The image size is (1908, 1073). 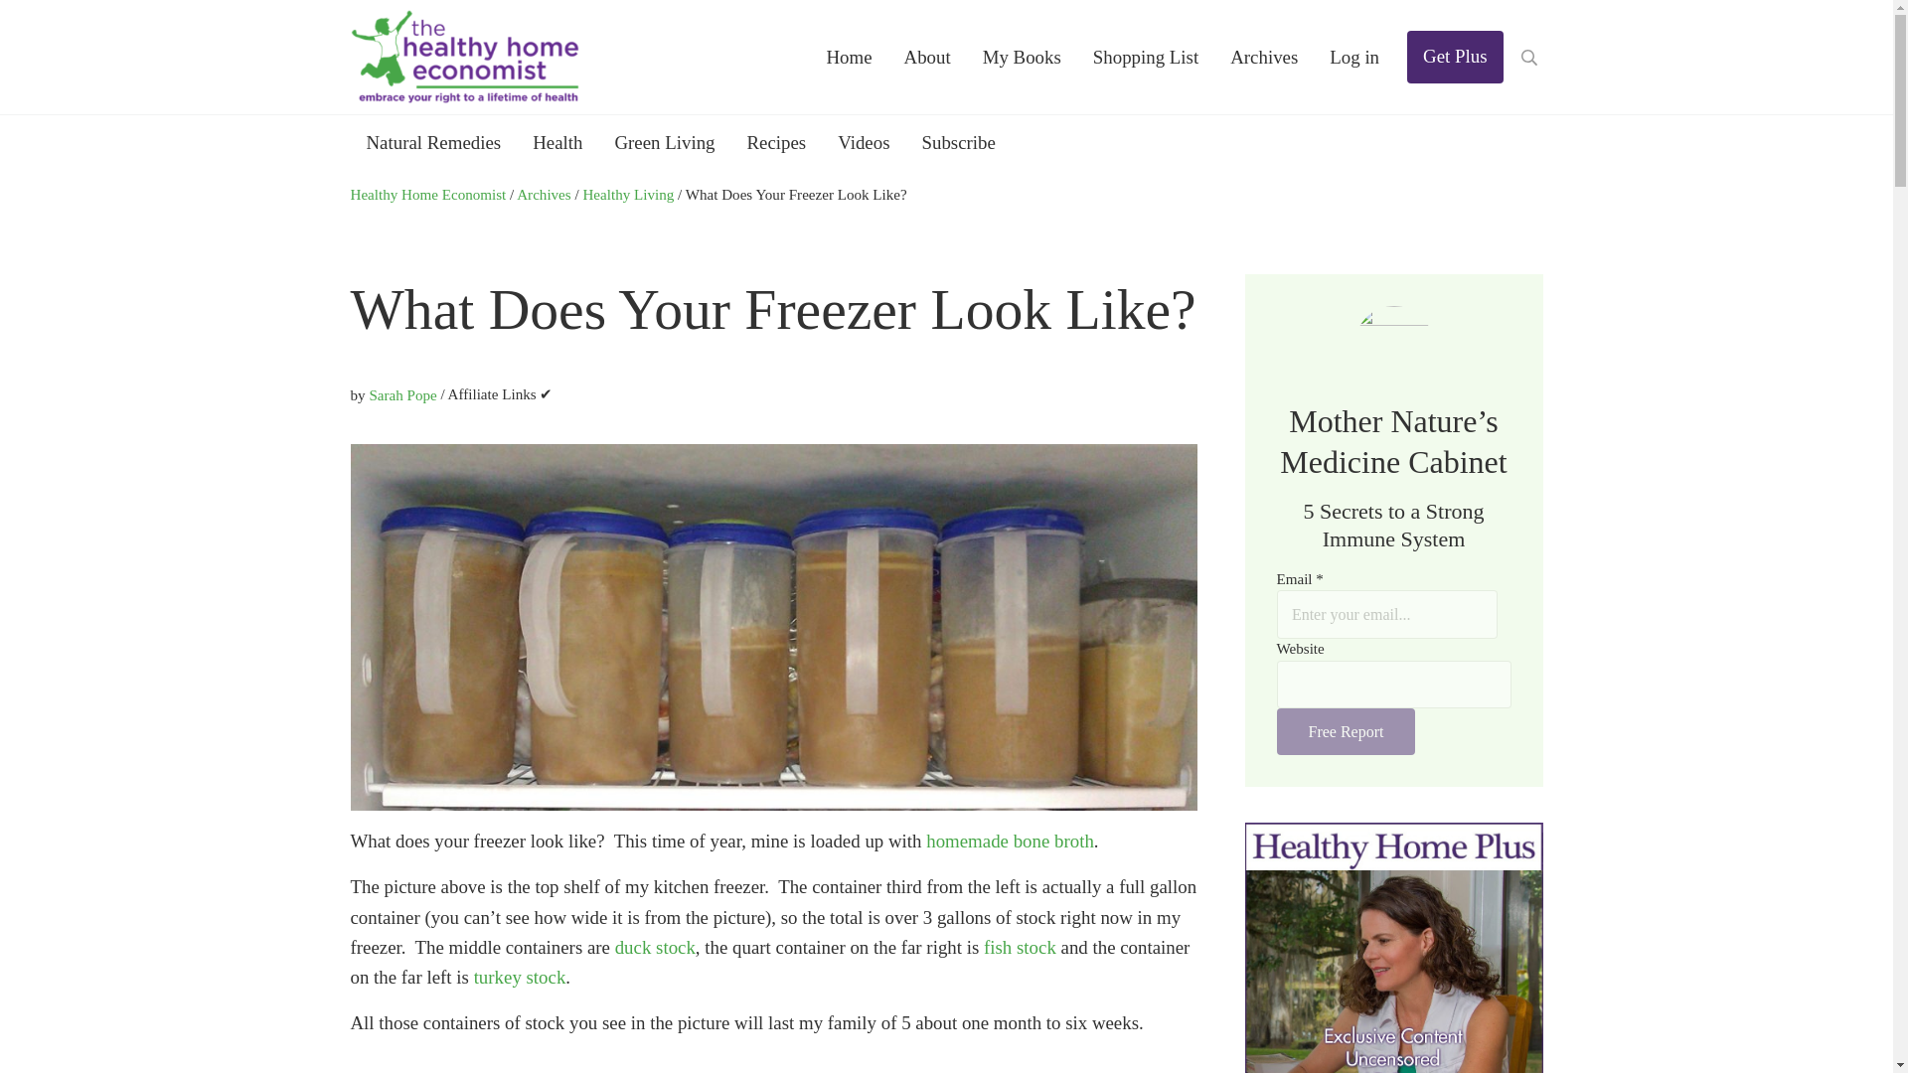 I want to click on Recipes, so click(x=776, y=141).